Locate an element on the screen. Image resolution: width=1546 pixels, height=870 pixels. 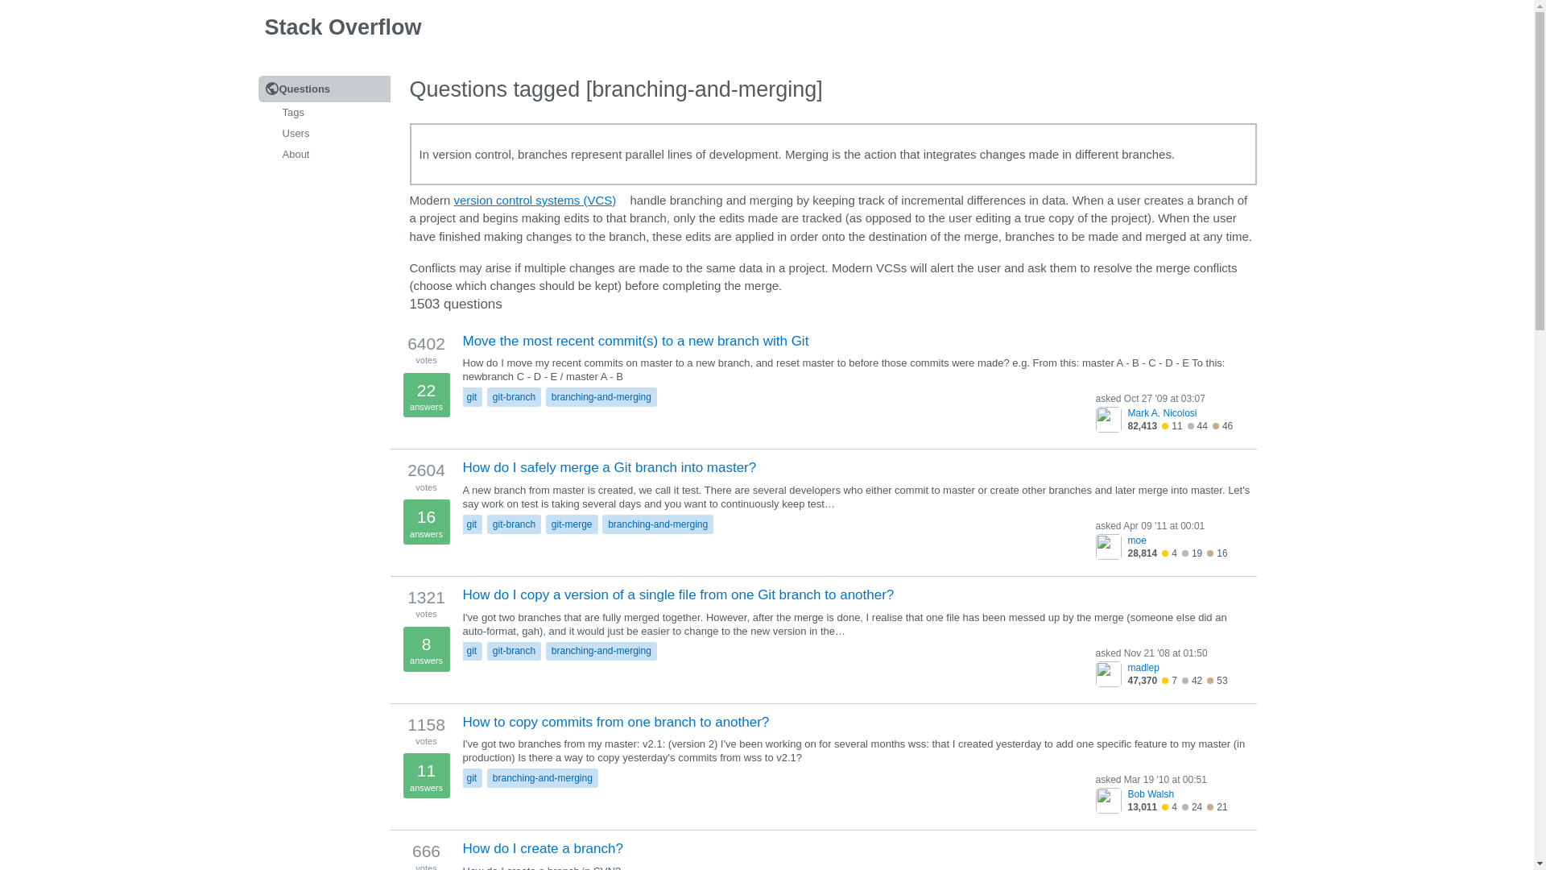
Mark A. Nicolosi is located at coordinates (1184, 412).